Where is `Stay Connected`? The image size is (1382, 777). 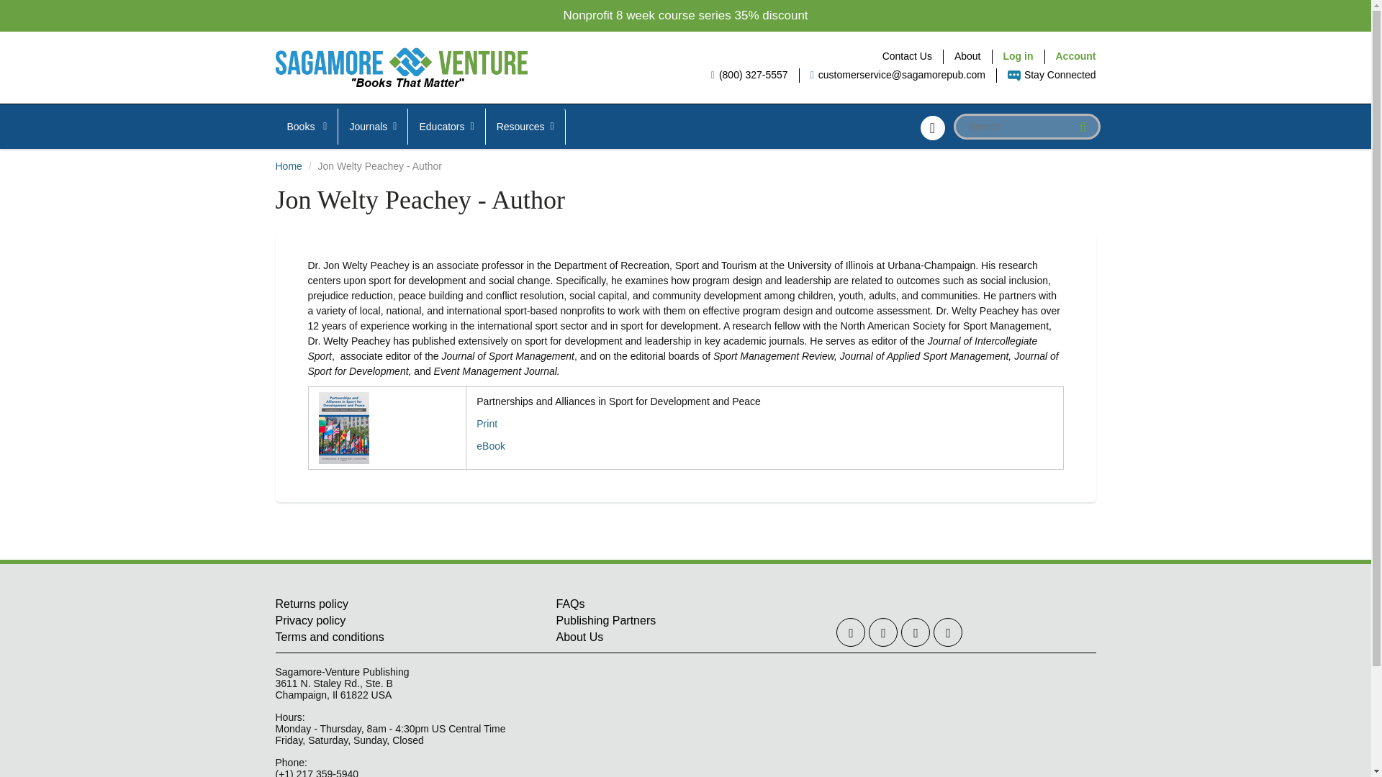
Stay Connected is located at coordinates (1051, 75).